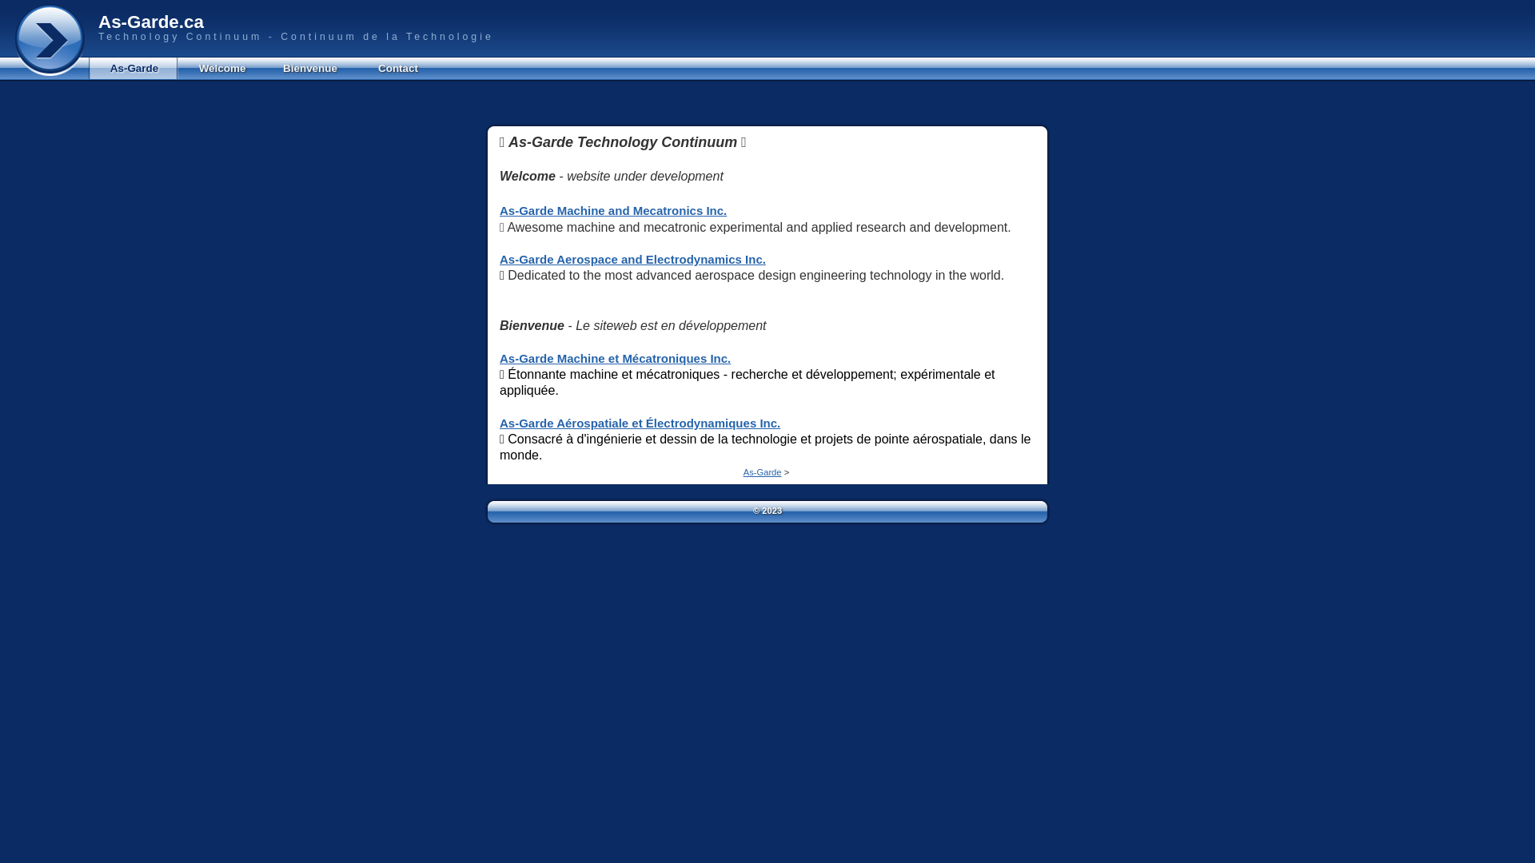 Image resolution: width=1535 pixels, height=863 pixels. Describe the element at coordinates (633, 259) in the screenshot. I see `As-Garde Aerospace and Electrodynamics Inc.` at that location.